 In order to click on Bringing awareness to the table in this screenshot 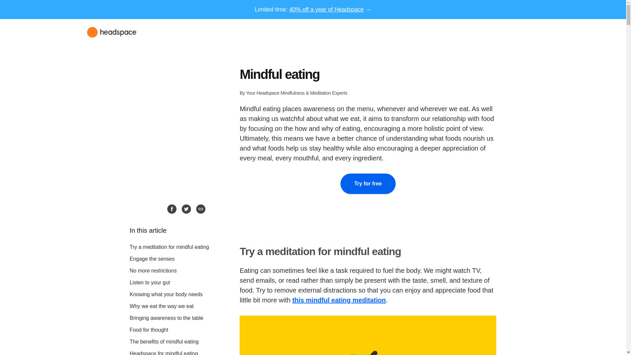, I will do `click(166, 318)`.